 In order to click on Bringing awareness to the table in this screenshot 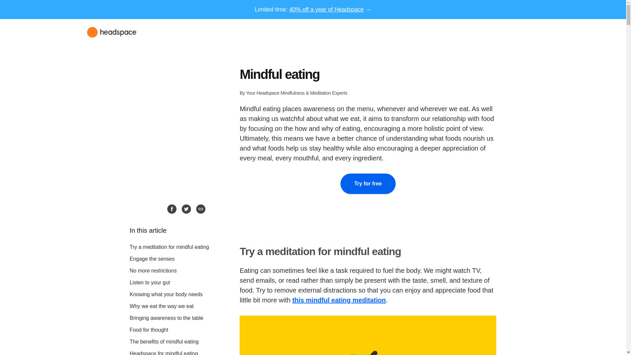, I will do `click(166, 318)`.